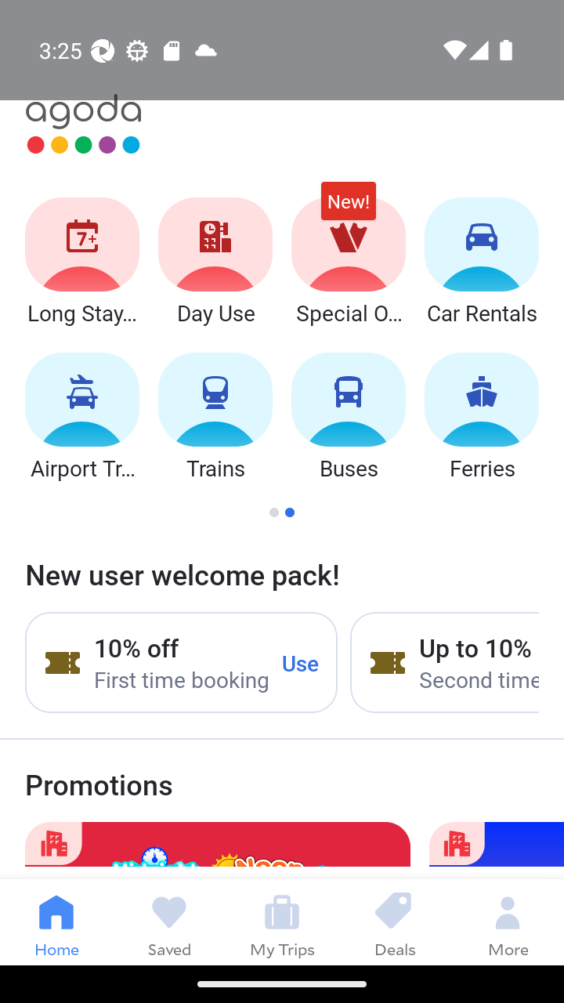  Describe the element at coordinates (301, 662) in the screenshot. I see `Use` at that location.